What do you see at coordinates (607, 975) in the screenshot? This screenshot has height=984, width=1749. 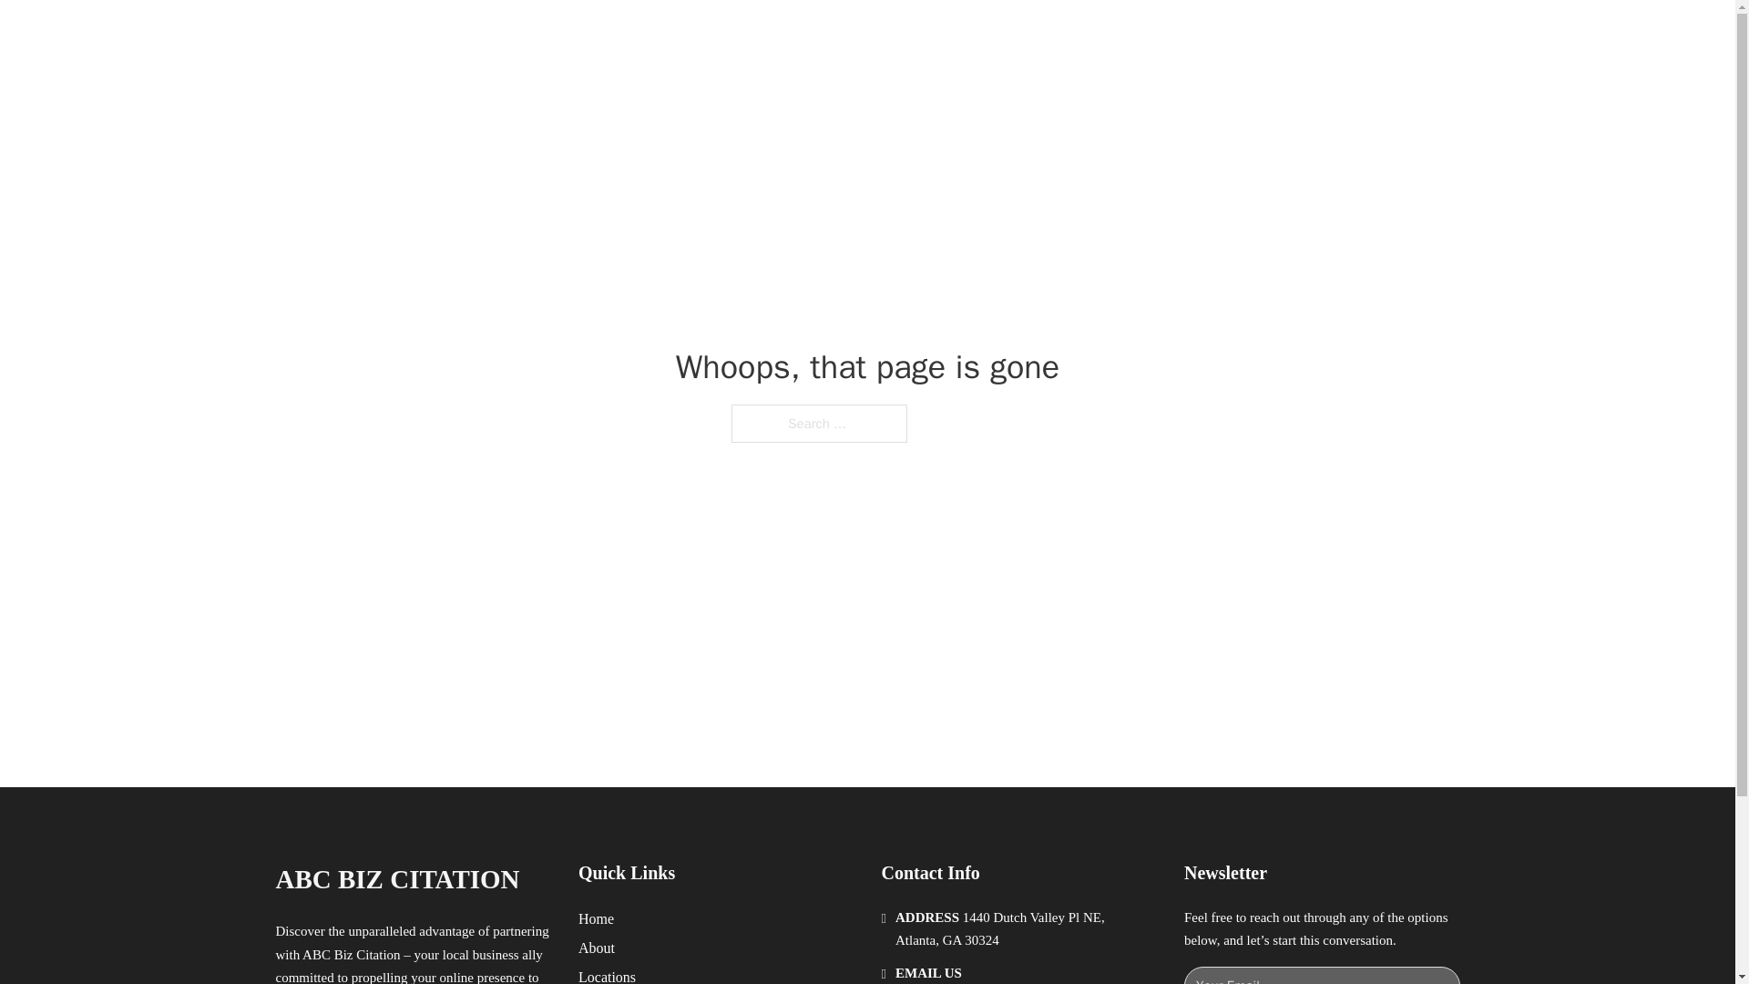 I see `Locations` at bounding box center [607, 975].